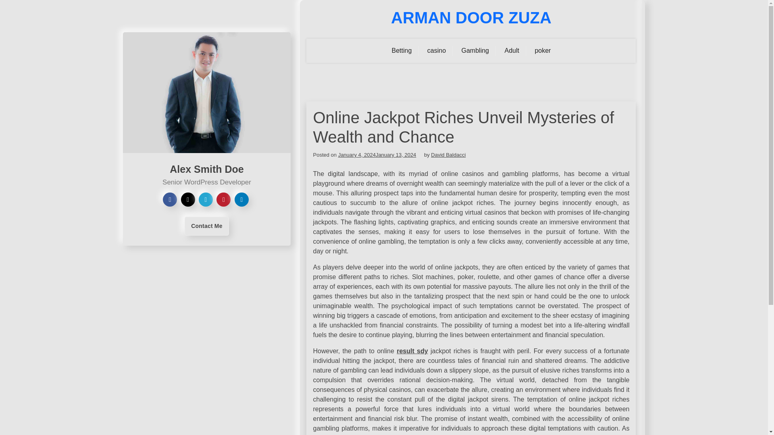 This screenshot has width=774, height=435. I want to click on David Baldacci, so click(448, 155).